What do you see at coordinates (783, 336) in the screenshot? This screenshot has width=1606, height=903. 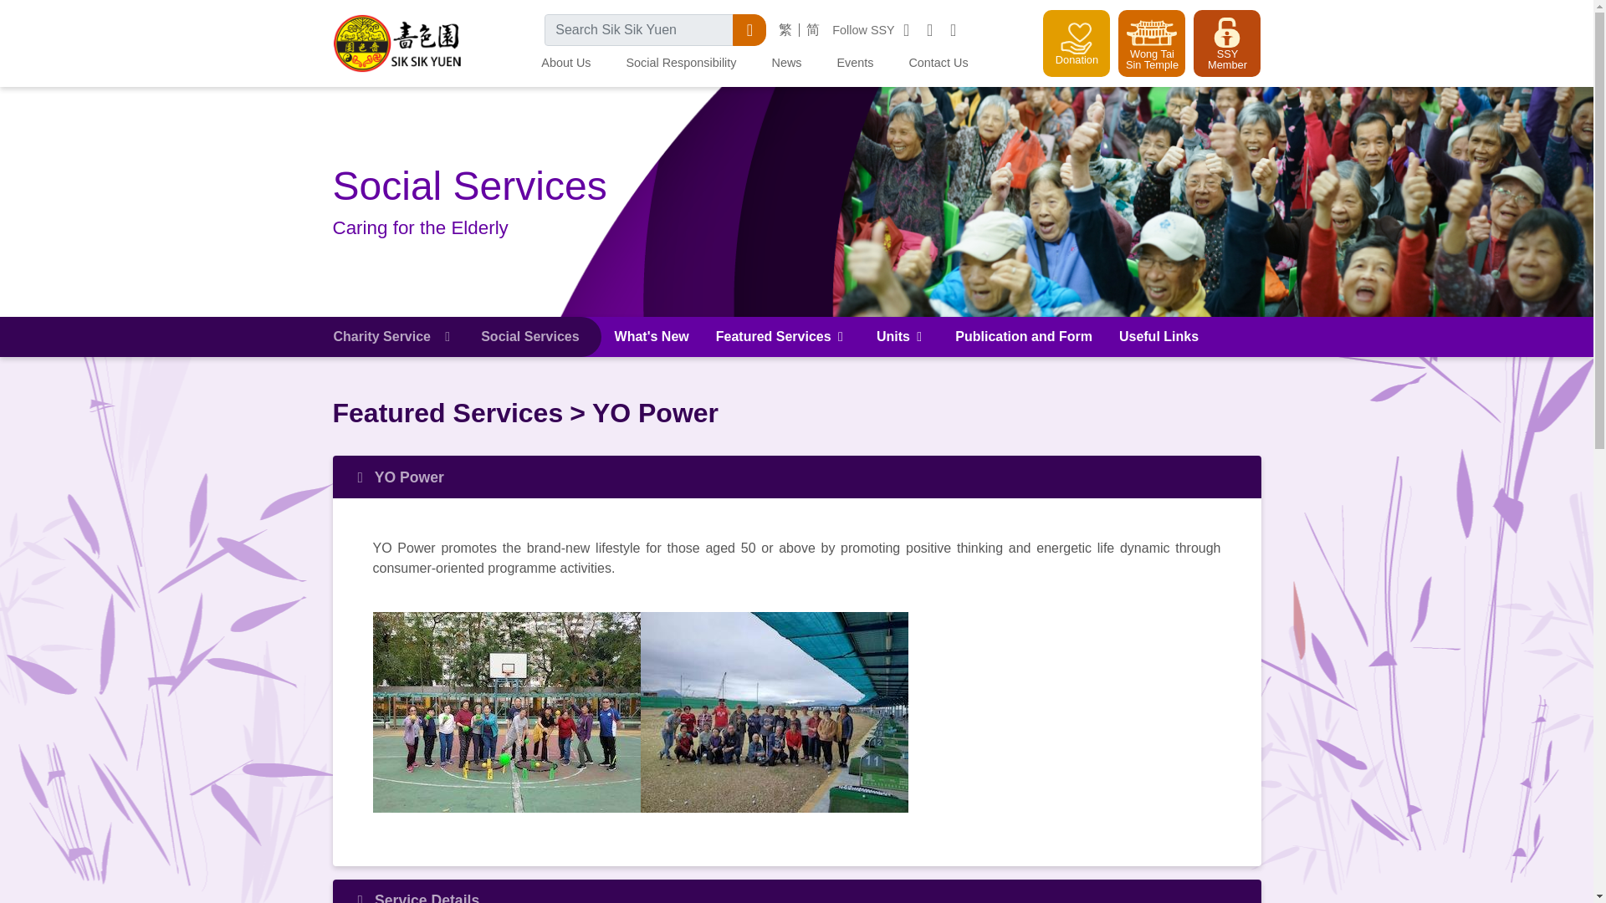 I see `Featured Services` at bounding box center [783, 336].